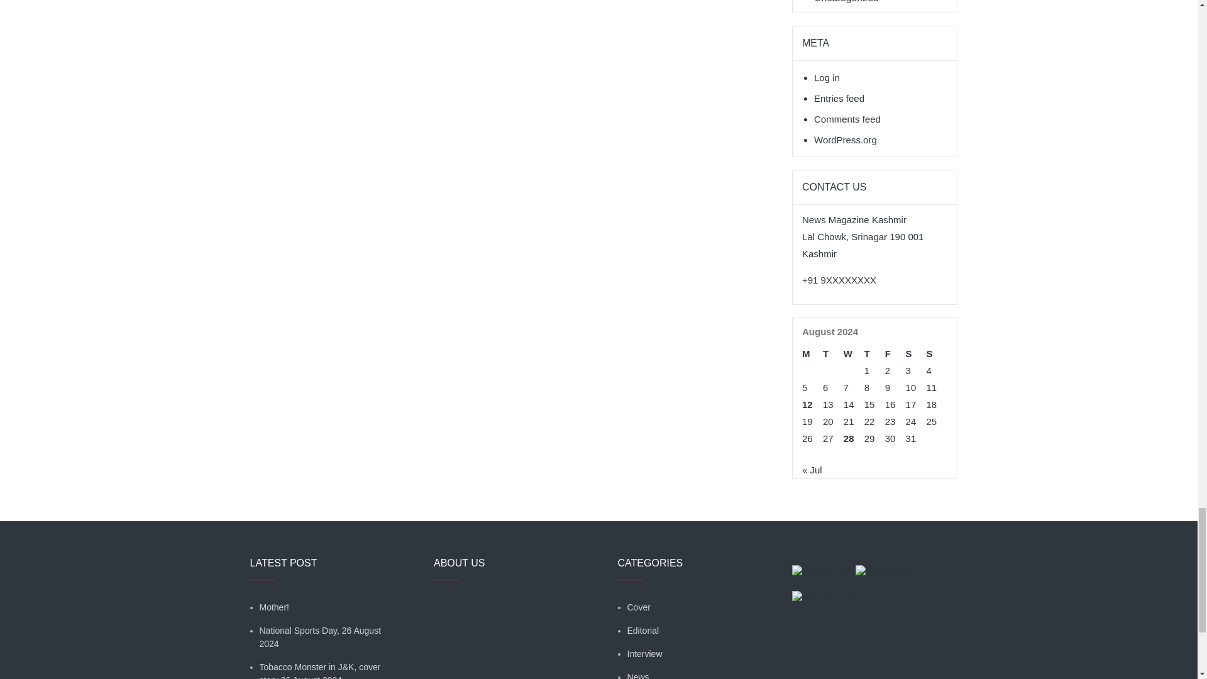 The image size is (1207, 679). I want to click on 262x220 Ads, so click(824, 565).